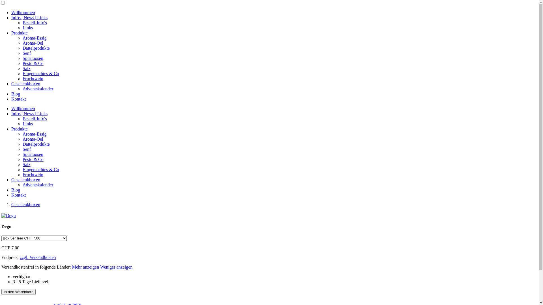 The width and height of the screenshot is (543, 305). What do you see at coordinates (33, 159) in the screenshot?
I see `Pesto & Co` at bounding box center [33, 159].